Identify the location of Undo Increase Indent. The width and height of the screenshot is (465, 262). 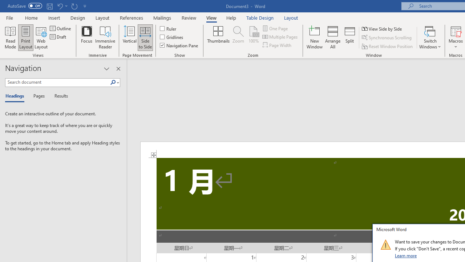
(62, 6).